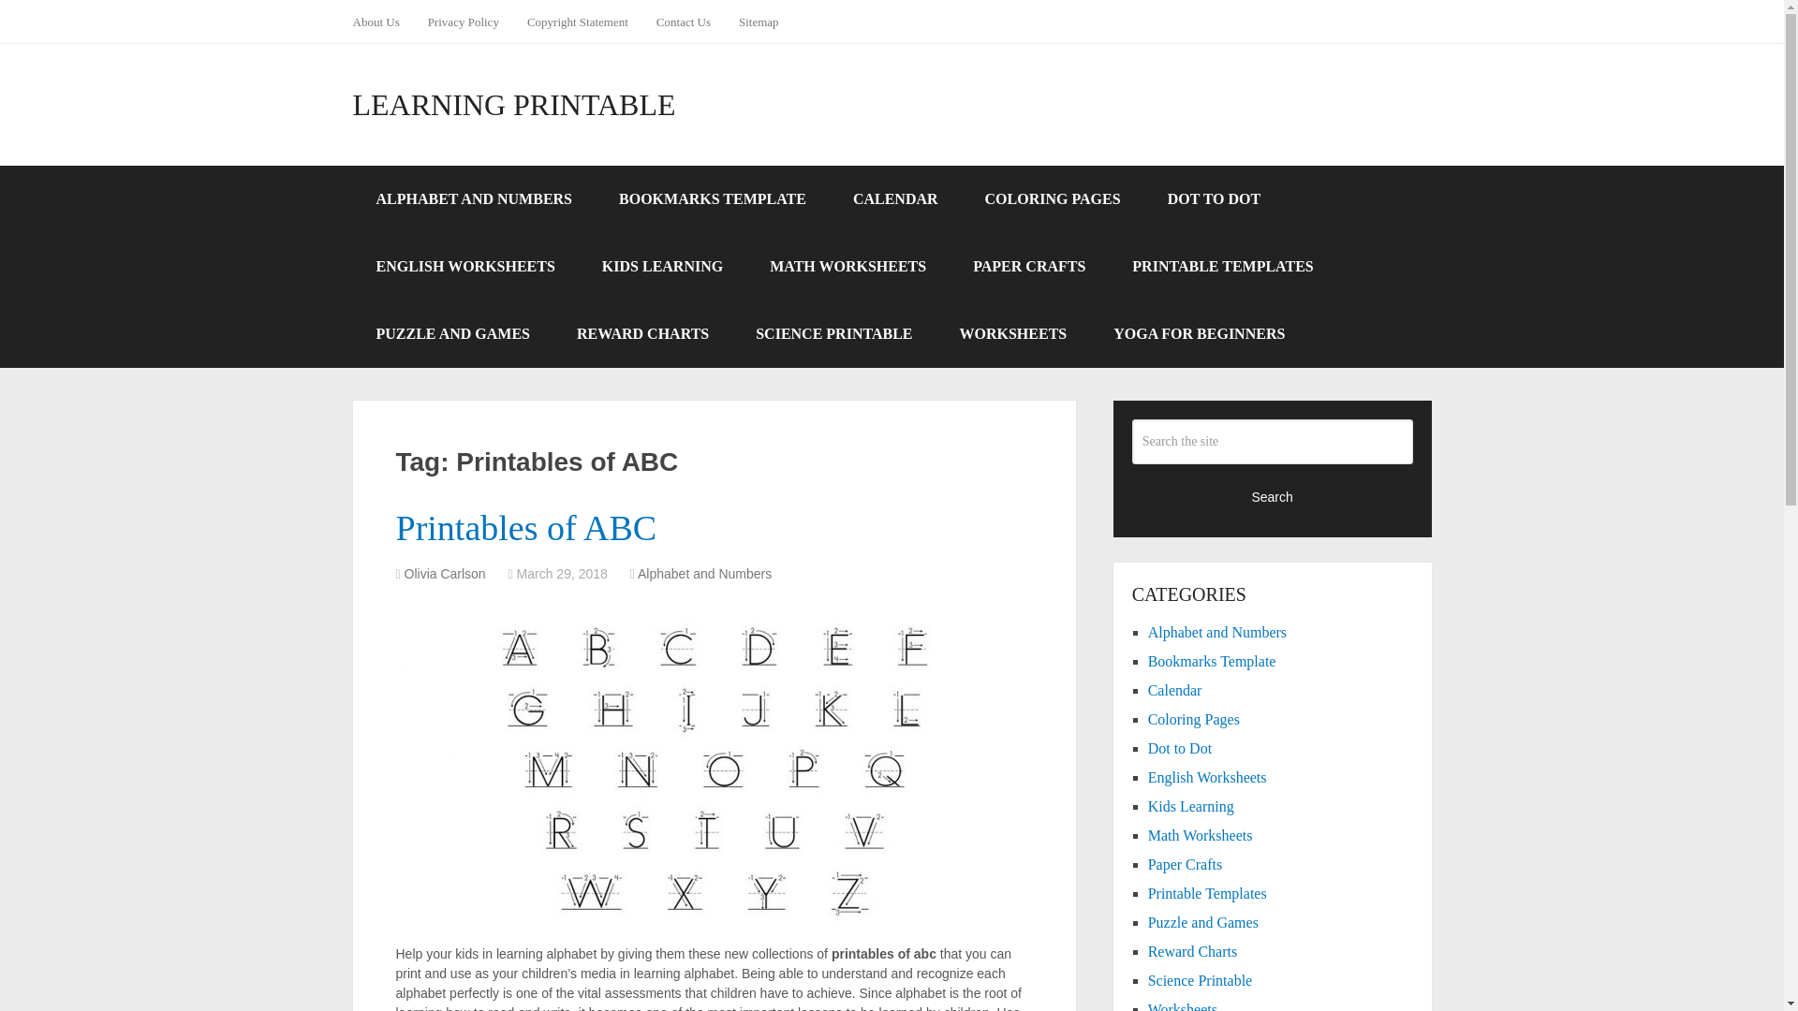  What do you see at coordinates (1217, 632) in the screenshot?
I see `Alphabet and Numbers` at bounding box center [1217, 632].